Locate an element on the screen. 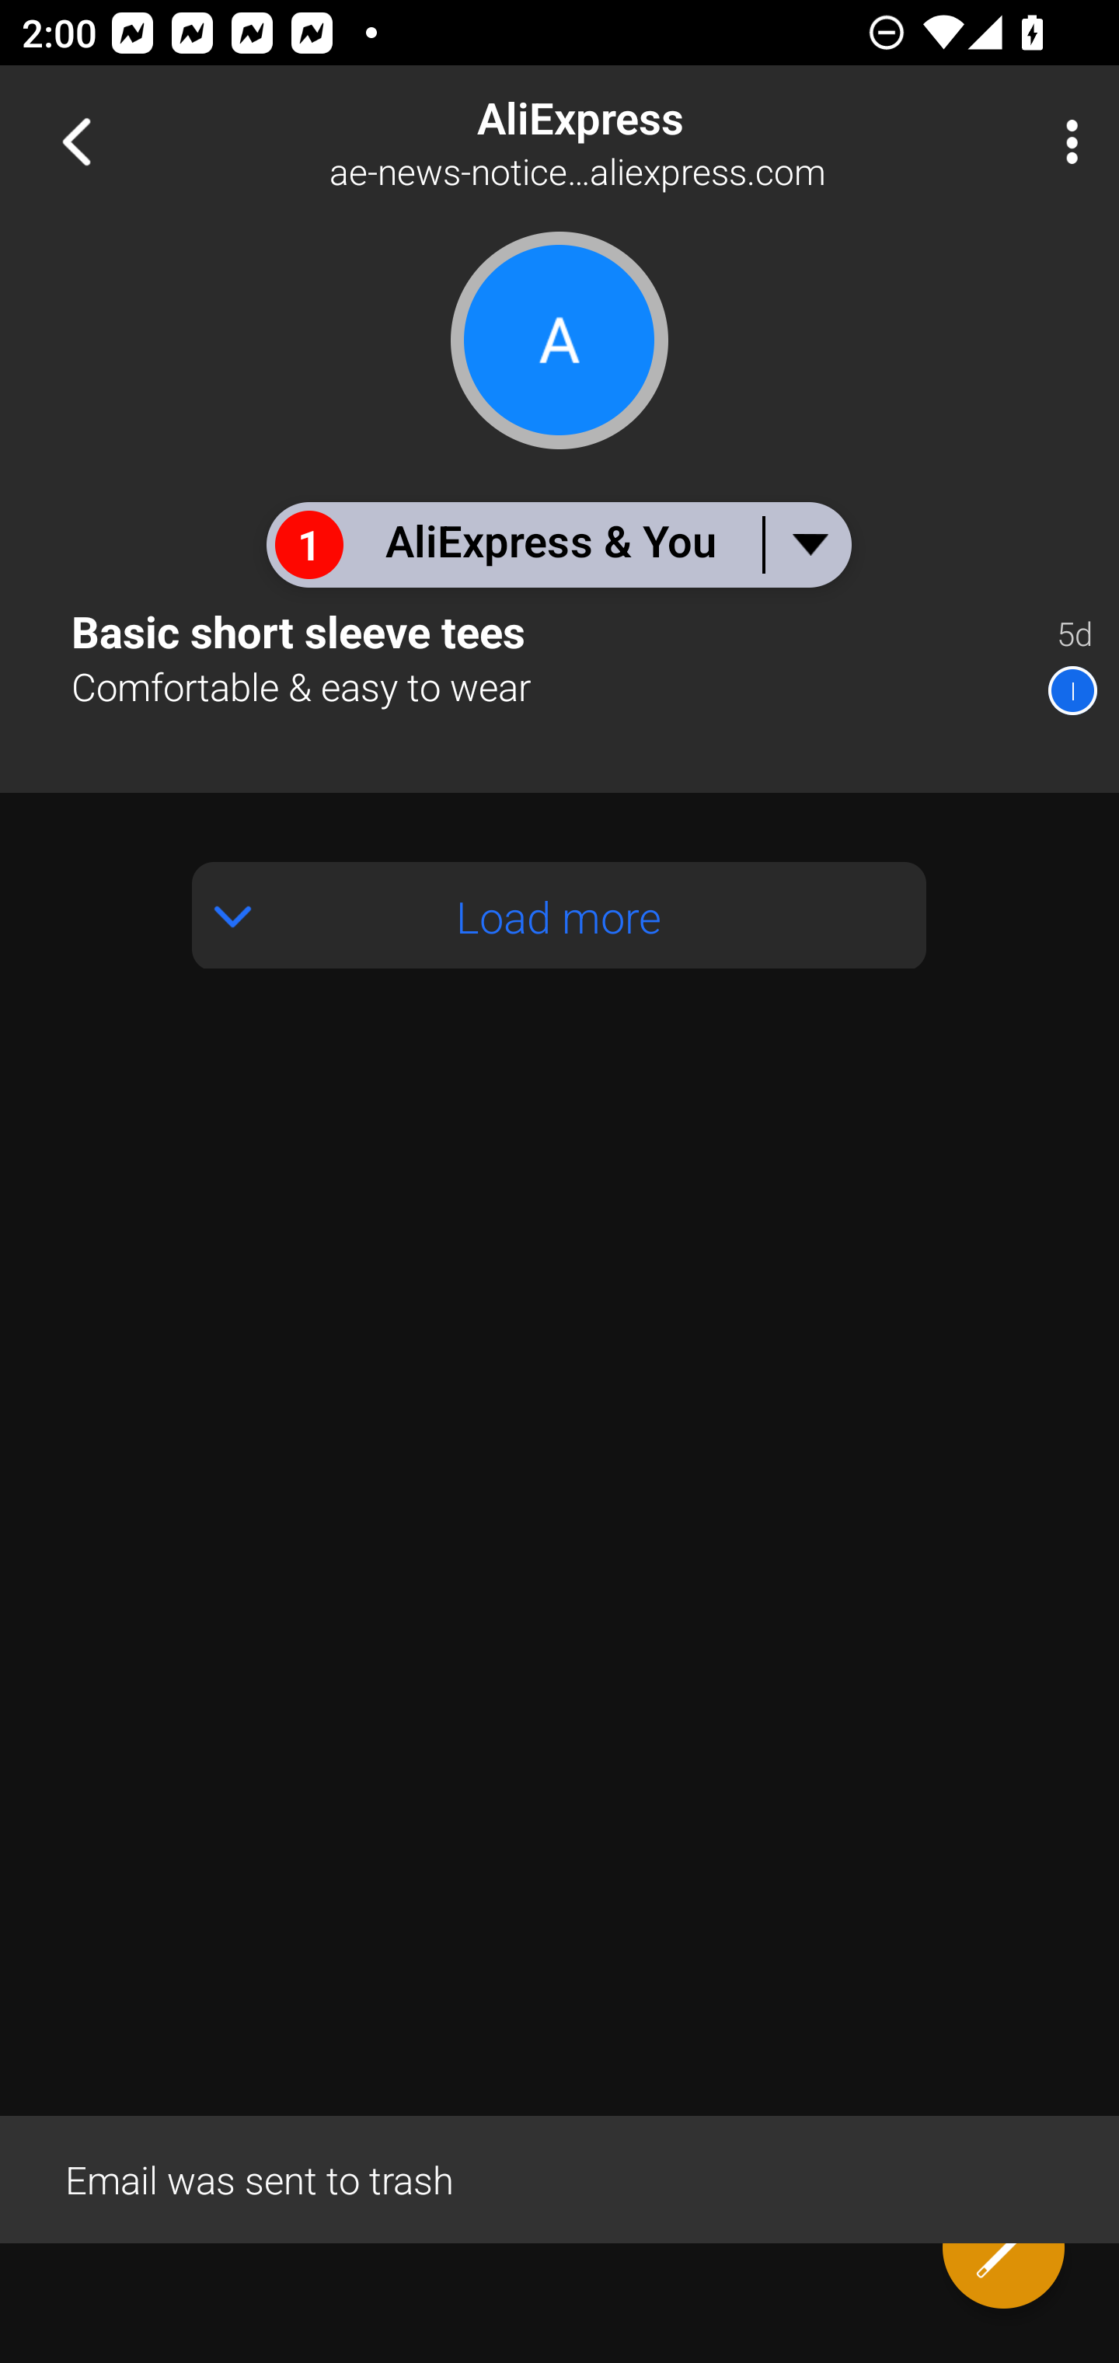 The width and height of the screenshot is (1119, 2363). Email was sent to trash is located at coordinates (559, 2178).